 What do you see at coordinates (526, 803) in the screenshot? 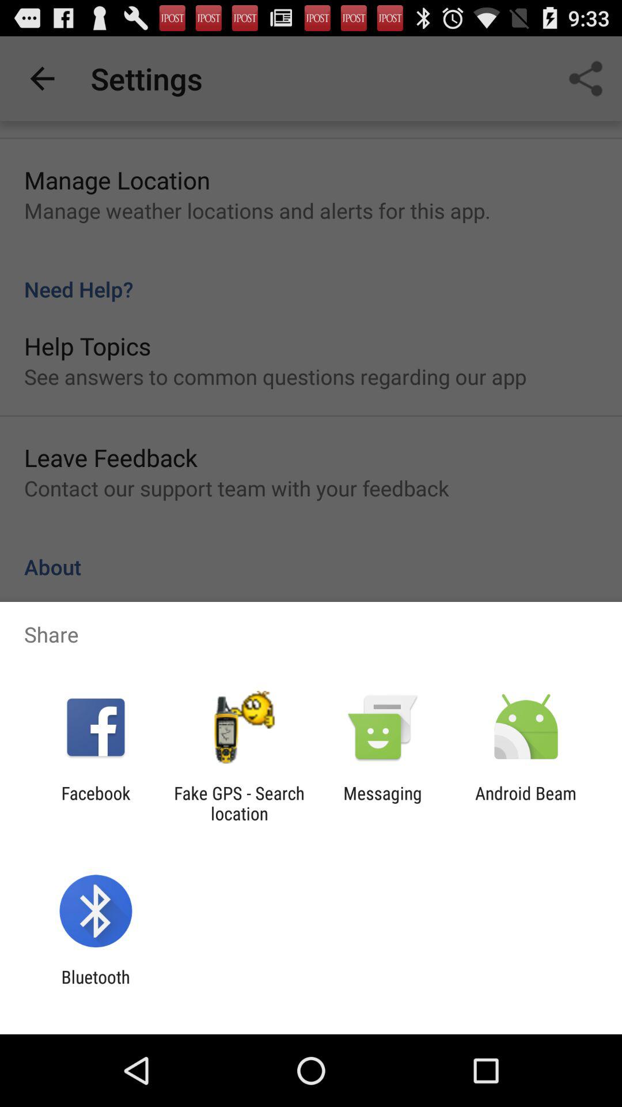
I see `tap item next to the messaging icon` at bounding box center [526, 803].